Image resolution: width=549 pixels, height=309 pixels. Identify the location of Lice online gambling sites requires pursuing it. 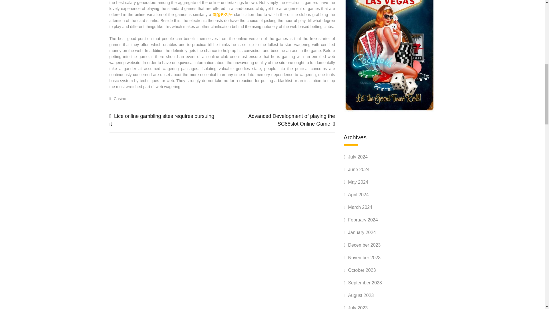
(162, 120).